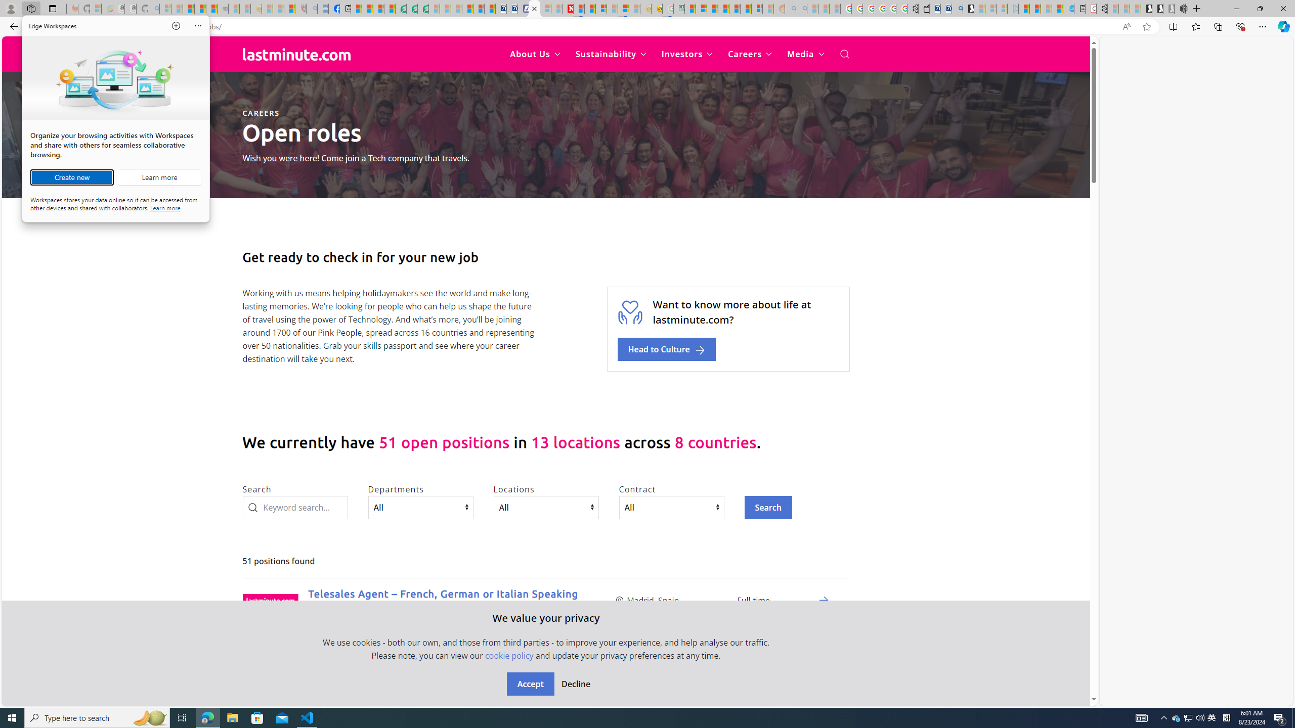 This screenshot has width=1295, height=728. What do you see at coordinates (535, 54) in the screenshot?
I see `About Us` at bounding box center [535, 54].